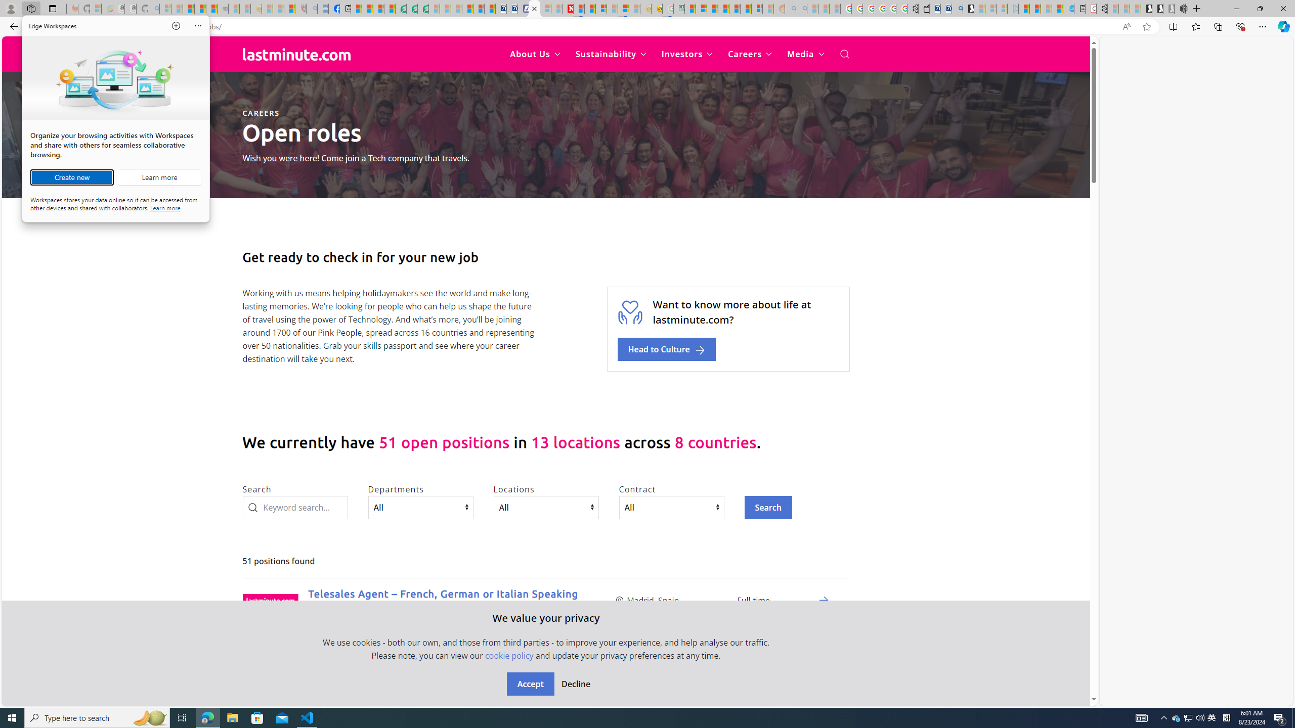 This screenshot has width=1295, height=728. What do you see at coordinates (535, 54) in the screenshot?
I see `About Us` at bounding box center [535, 54].